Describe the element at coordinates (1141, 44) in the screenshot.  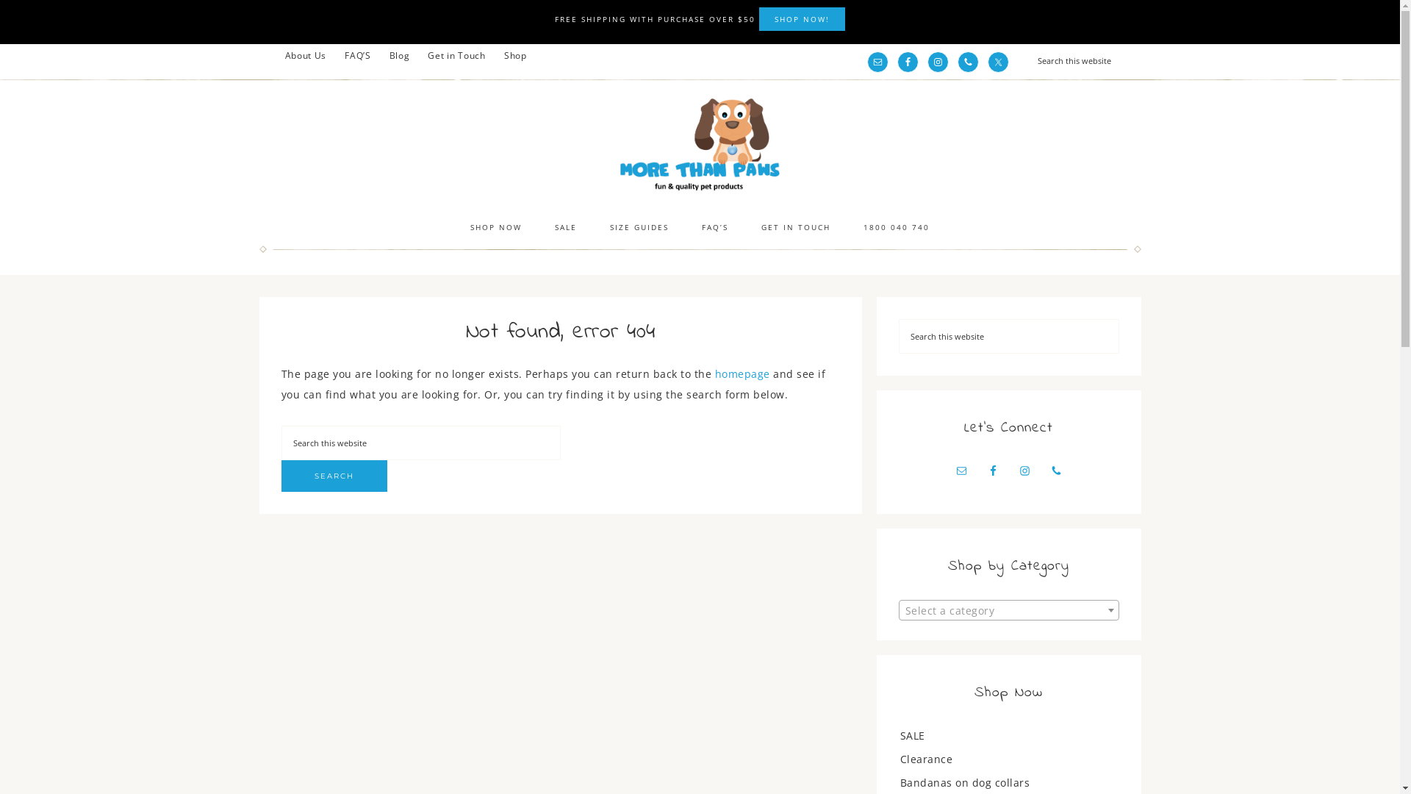
I see `Search` at that location.